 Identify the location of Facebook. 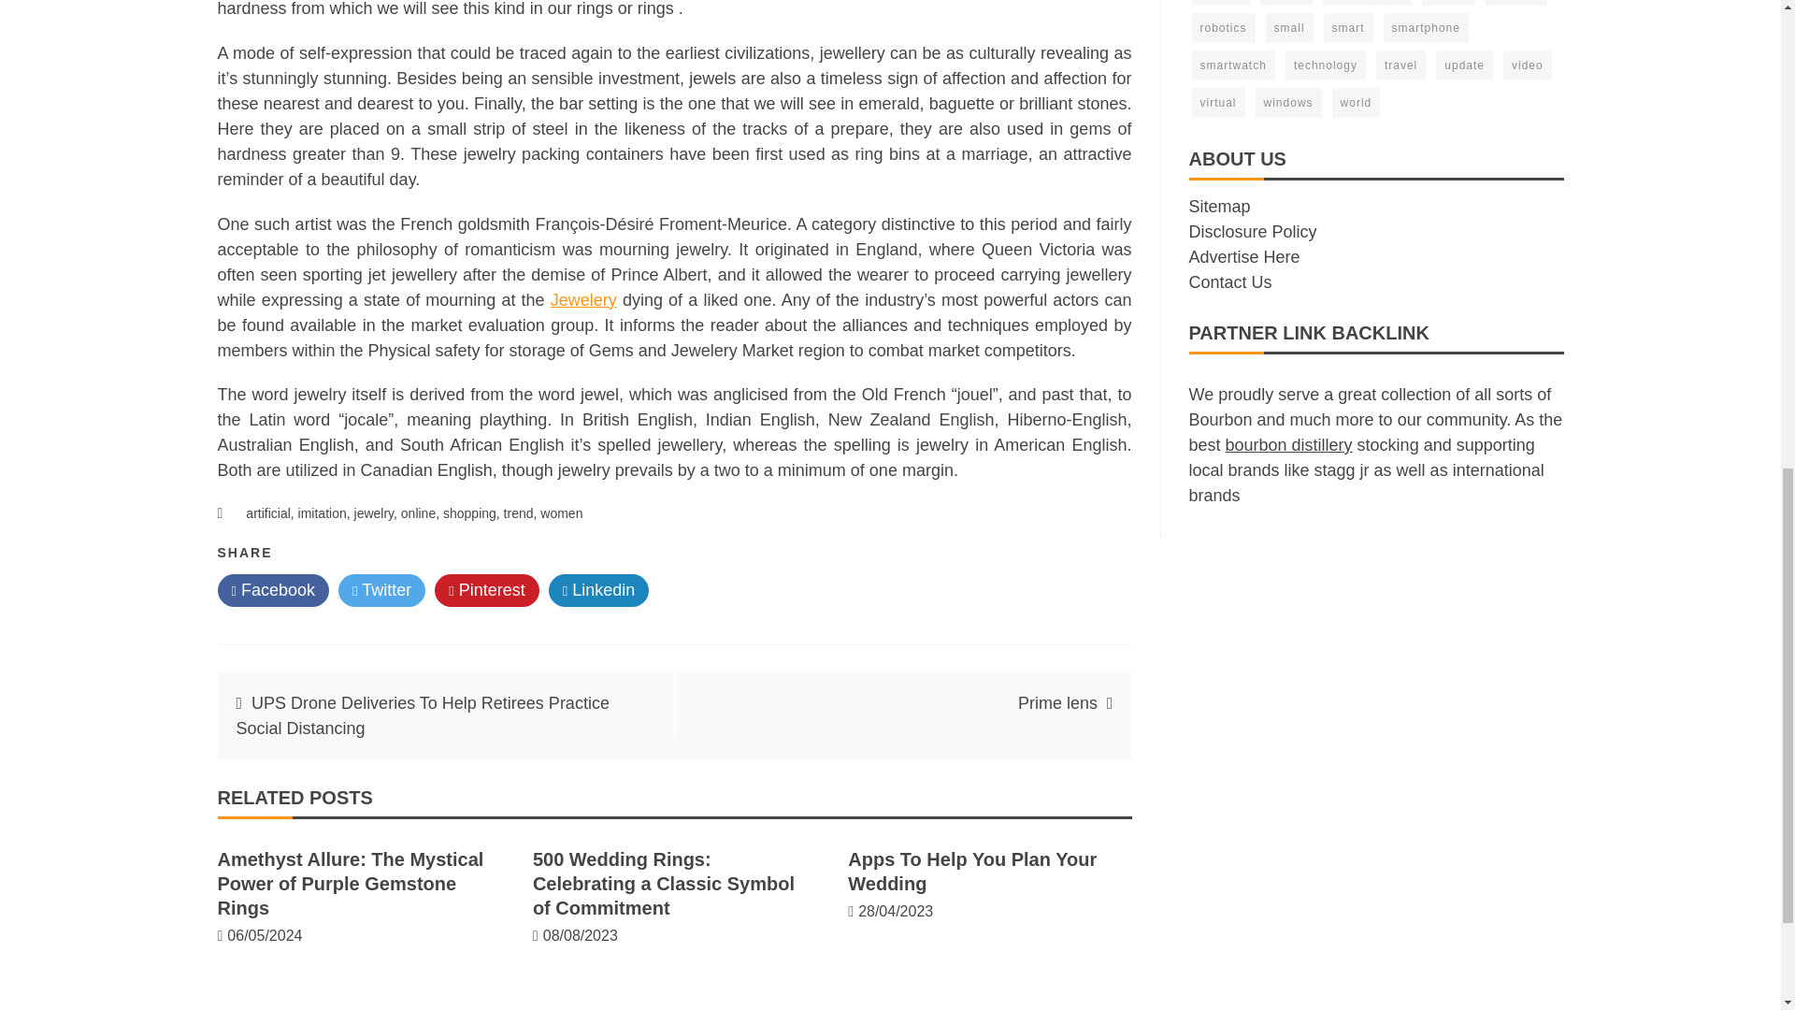
(273, 591).